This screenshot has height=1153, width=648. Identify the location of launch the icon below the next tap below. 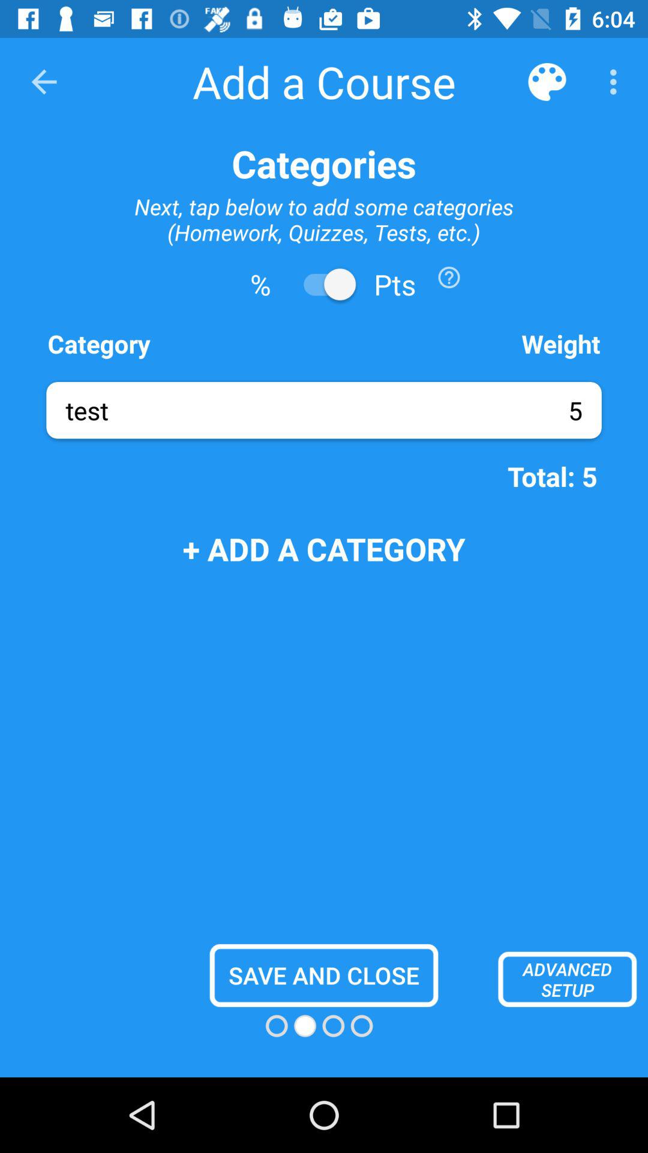
(449, 277).